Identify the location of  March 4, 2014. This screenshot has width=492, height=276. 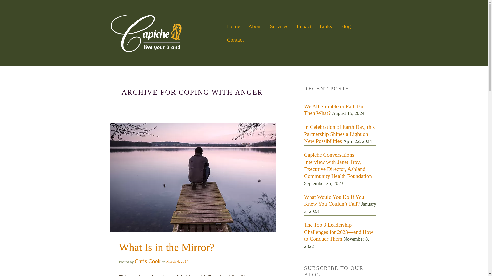
(177, 261).